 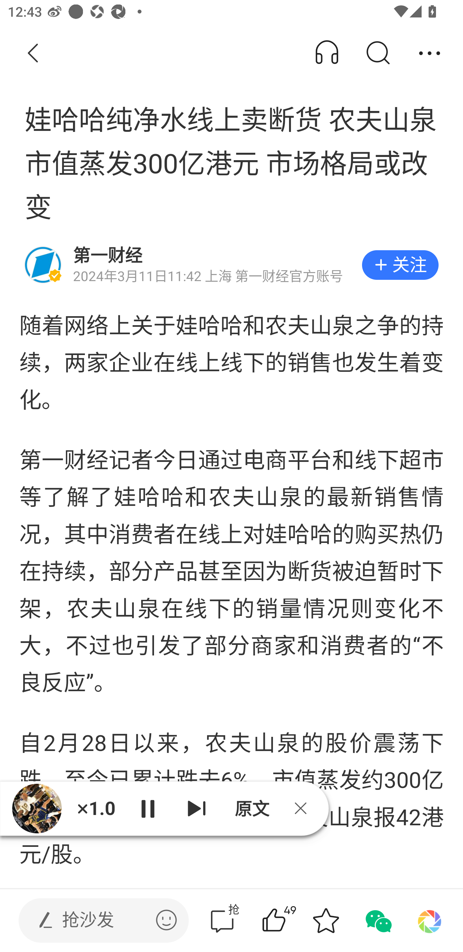 I want to click on 播放器, so click(x=37, y=808).